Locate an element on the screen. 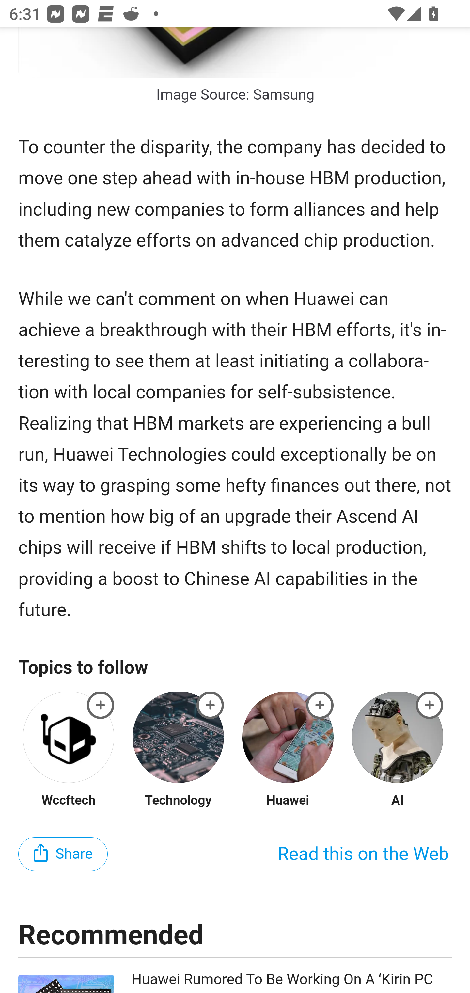 The image size is (470, 993). Wccftech is located at coordinates (69, 801).